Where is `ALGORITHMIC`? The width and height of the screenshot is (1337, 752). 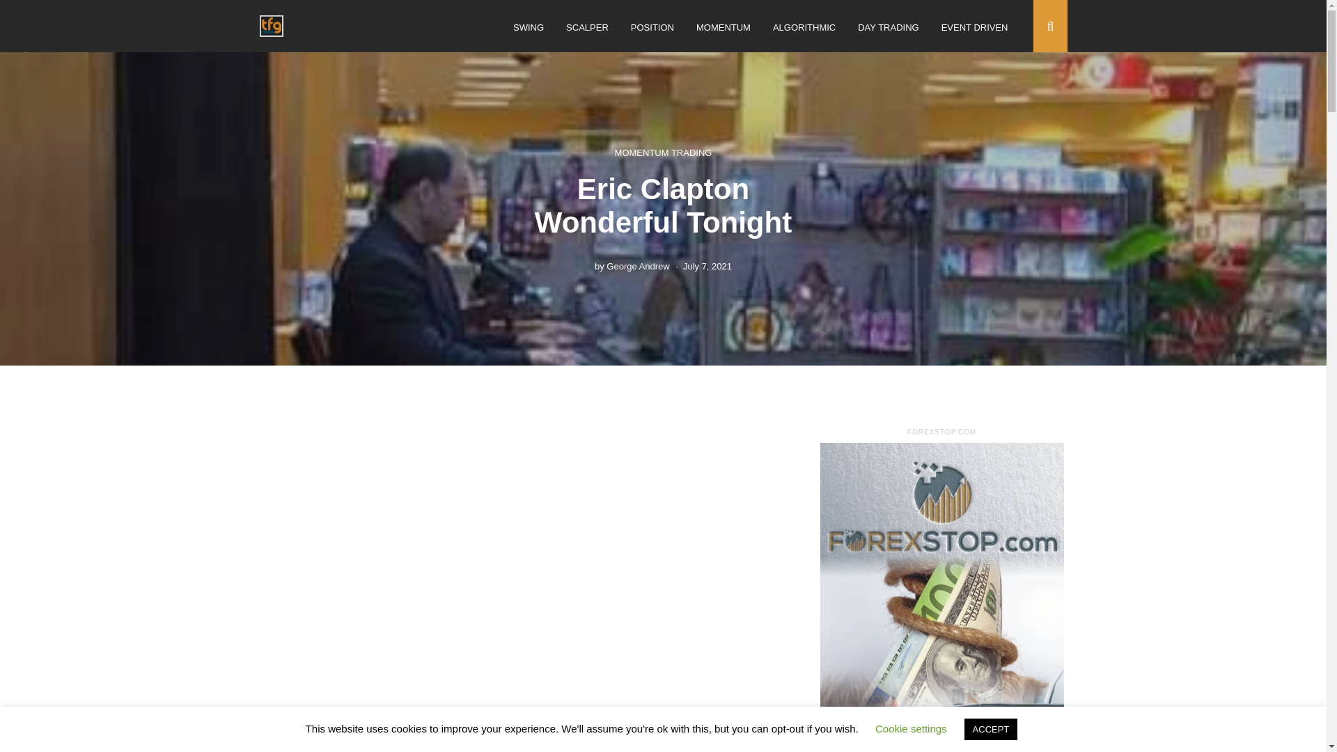 ALGORITHMIC is located at coordinates (804, 28).